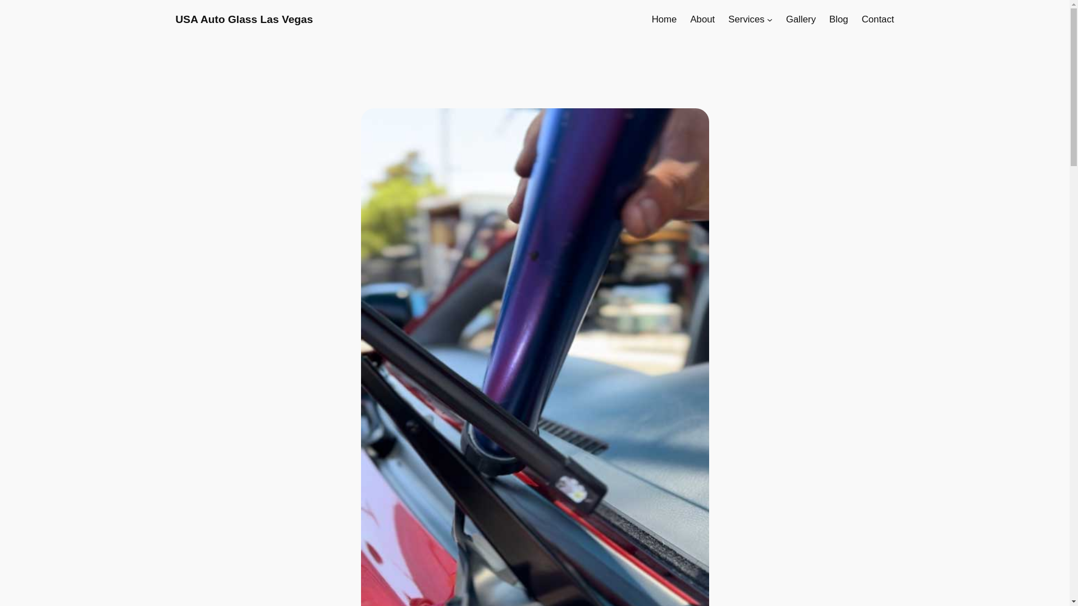 The height and width of the screenshot is (606, 1078). Describe the element at coordinates (702, 19) in the screenshot. I see `About` at that location.